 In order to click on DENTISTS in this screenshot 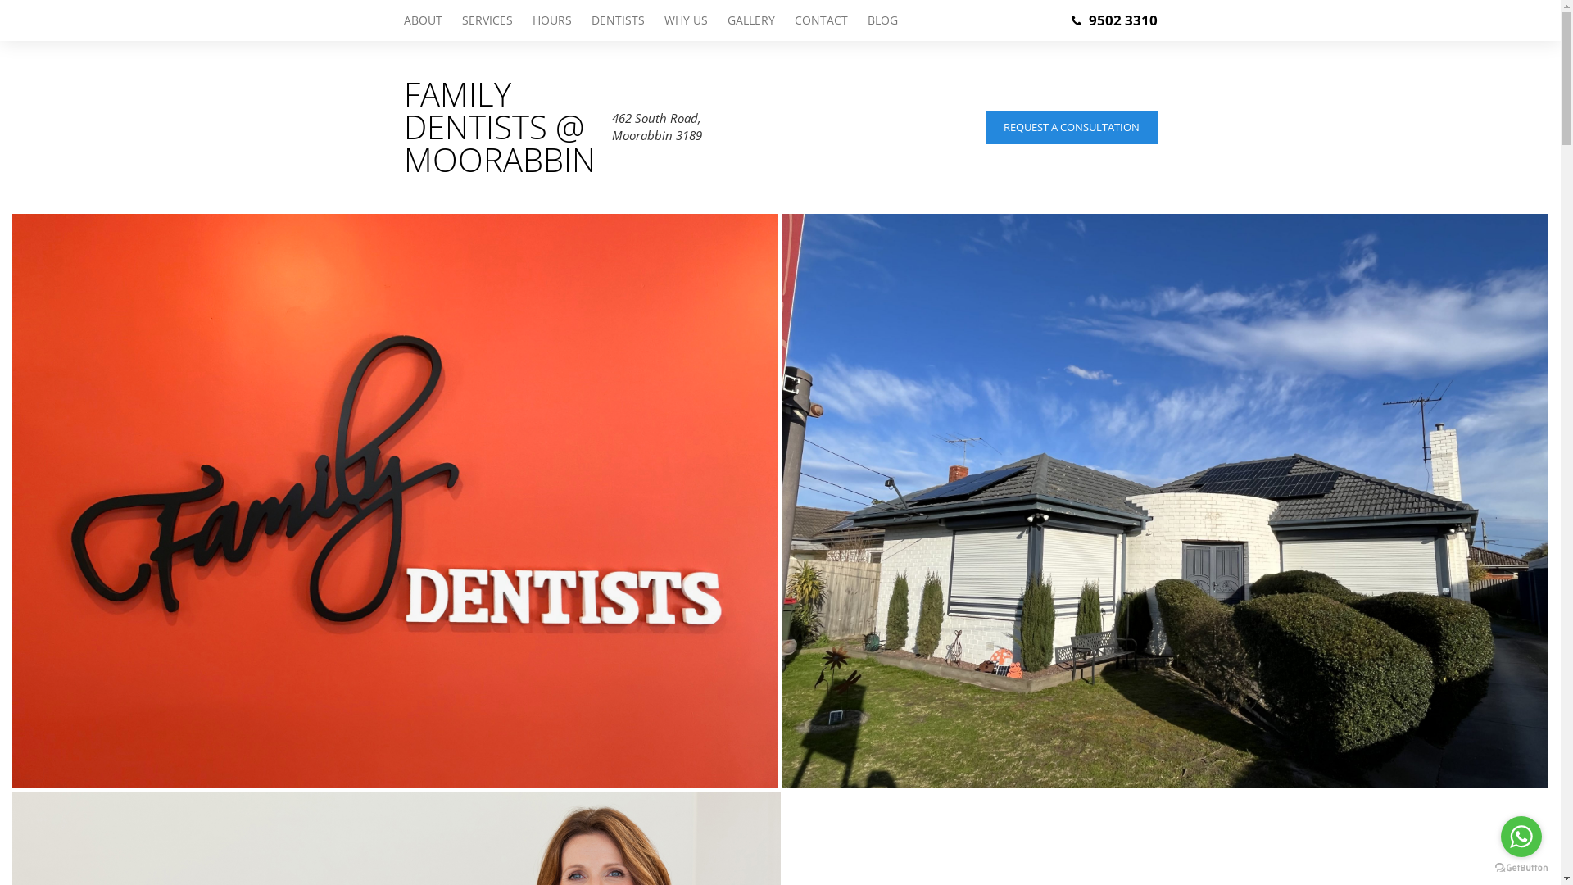, I will do `click(618, 20)`.